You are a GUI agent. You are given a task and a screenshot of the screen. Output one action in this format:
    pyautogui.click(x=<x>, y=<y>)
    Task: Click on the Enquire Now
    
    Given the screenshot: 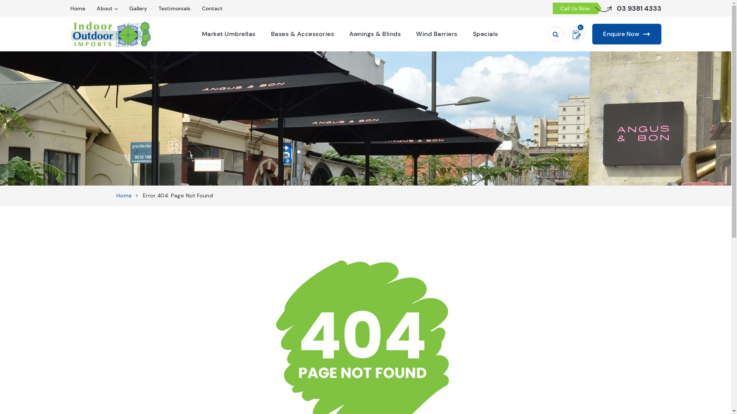 What is the action you would take?
    pyautogui.click(x=626, y=34)
    